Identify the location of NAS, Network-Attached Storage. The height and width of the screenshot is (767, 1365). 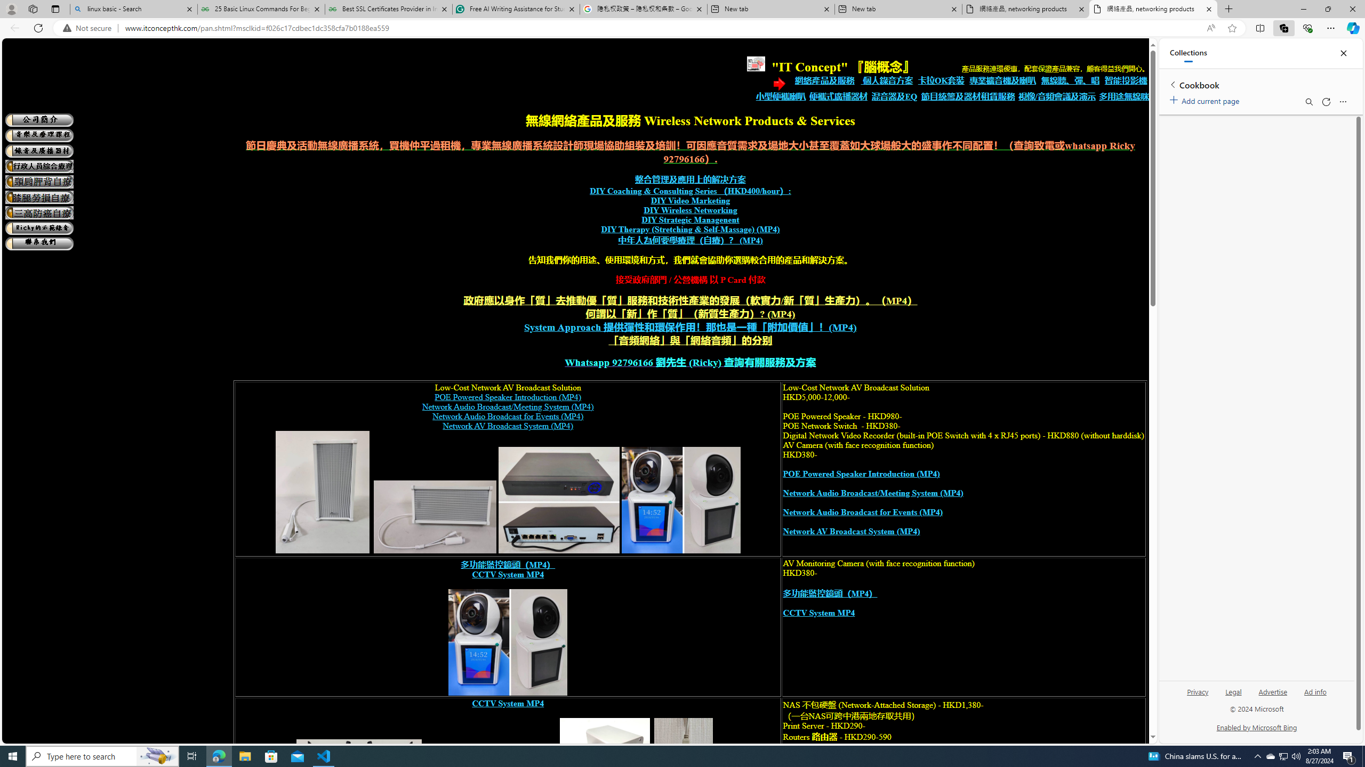
(605, 777).